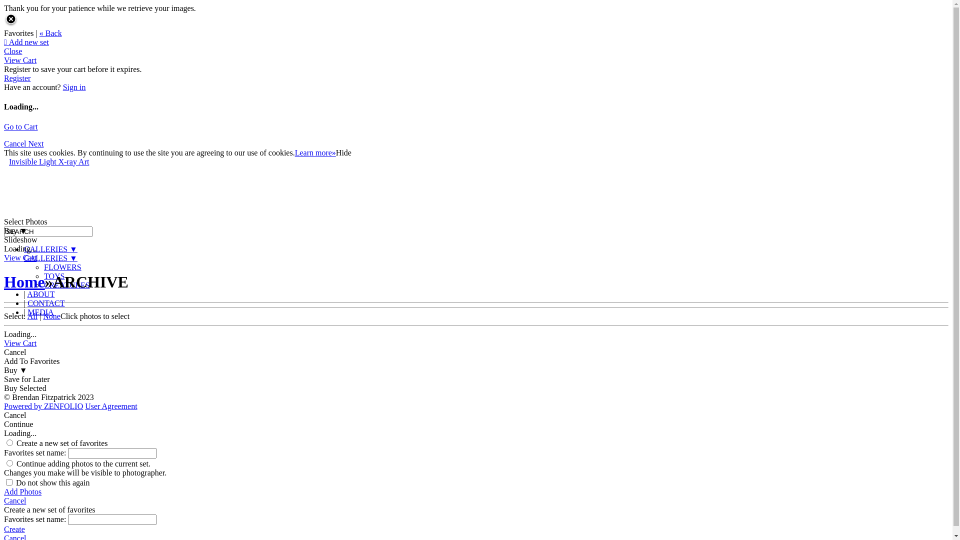 This screenshot has width=960, height=540. Describe the element at coordinates (20, 258) in the screenshot. I see `View Cart` at that location.